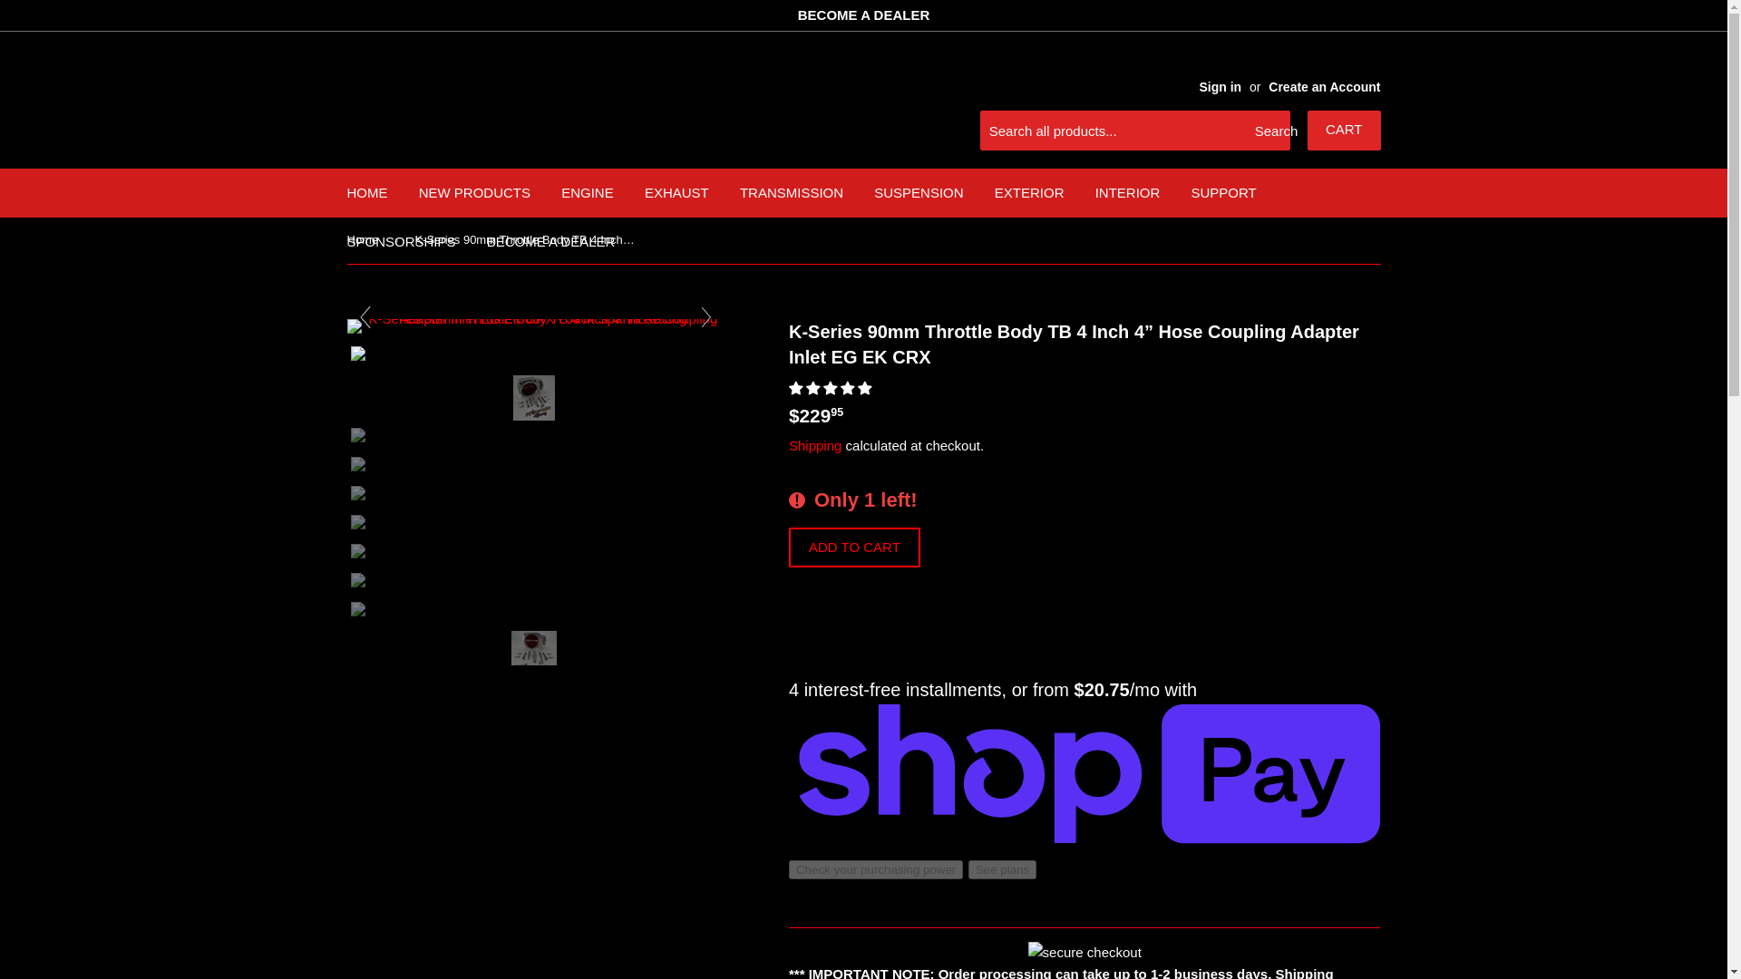 Image resolution: width=1741 pixels, height=979 pixels. What do you see at coordinates (1344, 131) in the screenshot?
I see `CART` at bounding box center [1344, 131].